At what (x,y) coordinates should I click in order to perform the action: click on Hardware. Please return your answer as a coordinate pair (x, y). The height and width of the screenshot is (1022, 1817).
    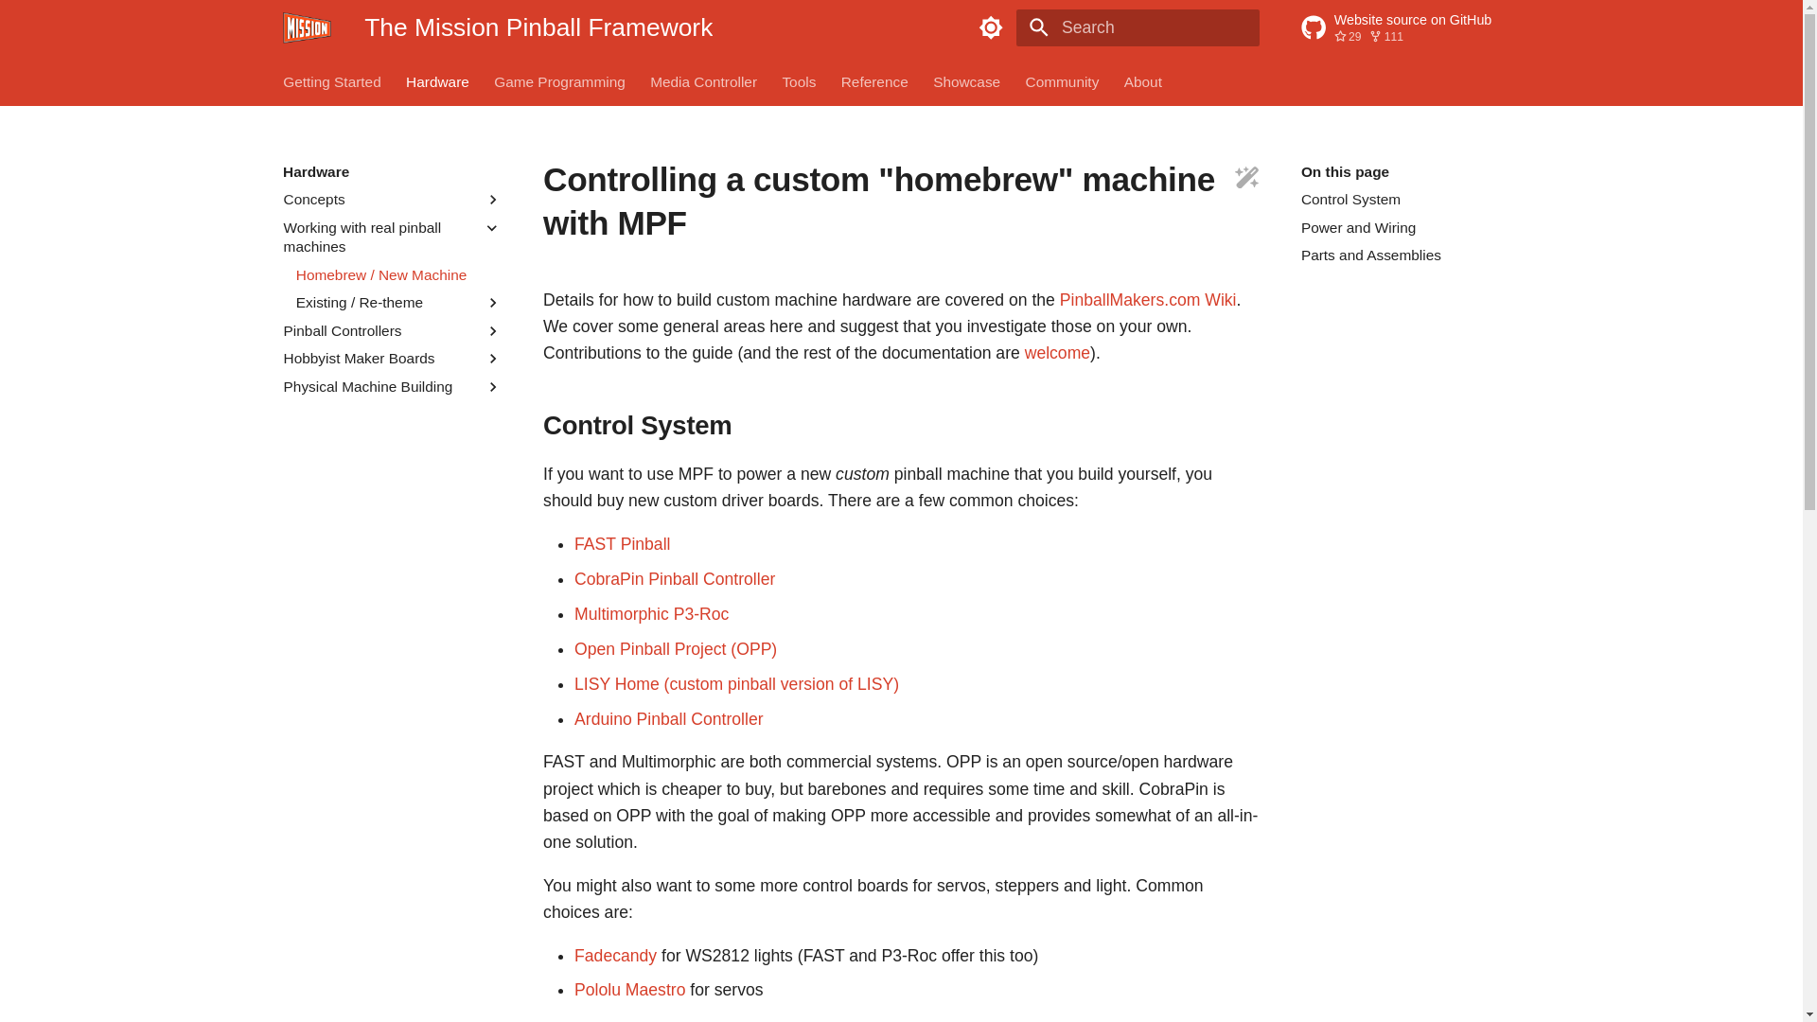
    Looking at the image, I should click on (874, 81).